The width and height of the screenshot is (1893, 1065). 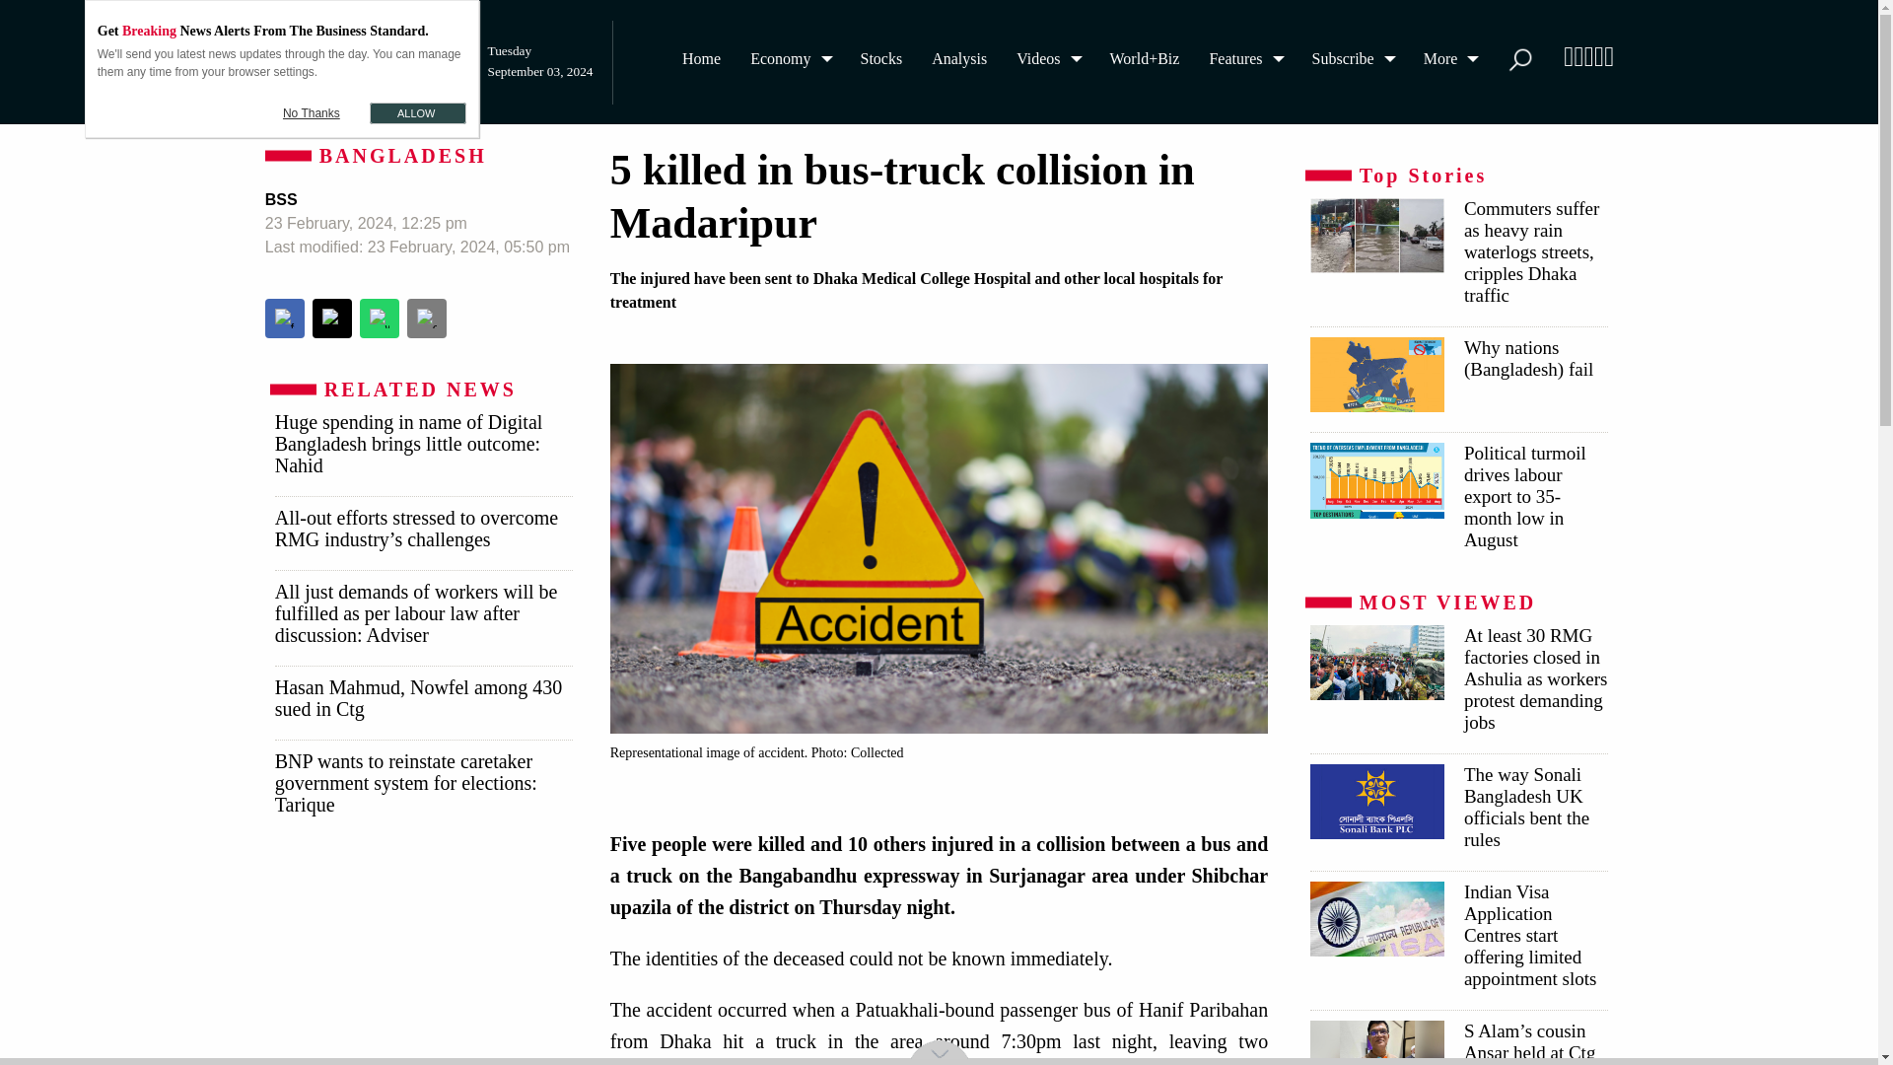 What do you see at coordinates (417, 112) in the screenshot?
I see `    ALLOW     ` at bounding box center [417, 112].